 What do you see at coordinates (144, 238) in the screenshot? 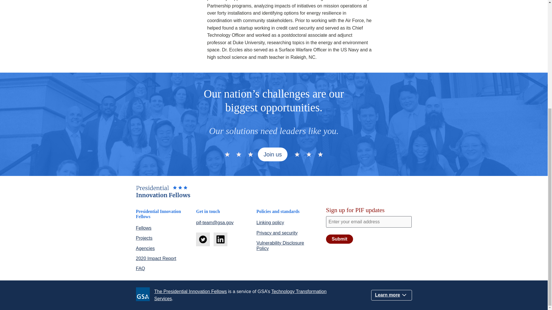
I see `Projects` at bounding box center [144, 238].